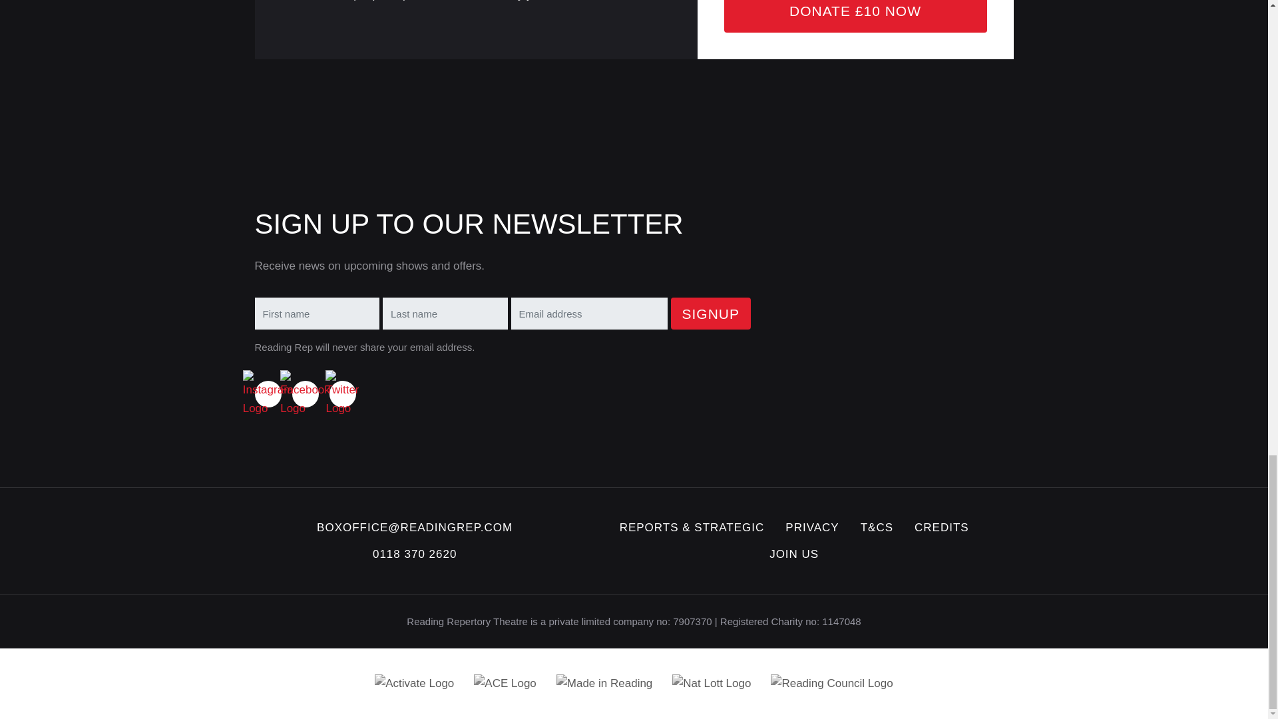 Image resolution: width=1278 pixels, height=719 pixels. What do you see at coordinates (812, 527) in the screenshot?
I see `PRIVACY` at bounding box center [812, 527].